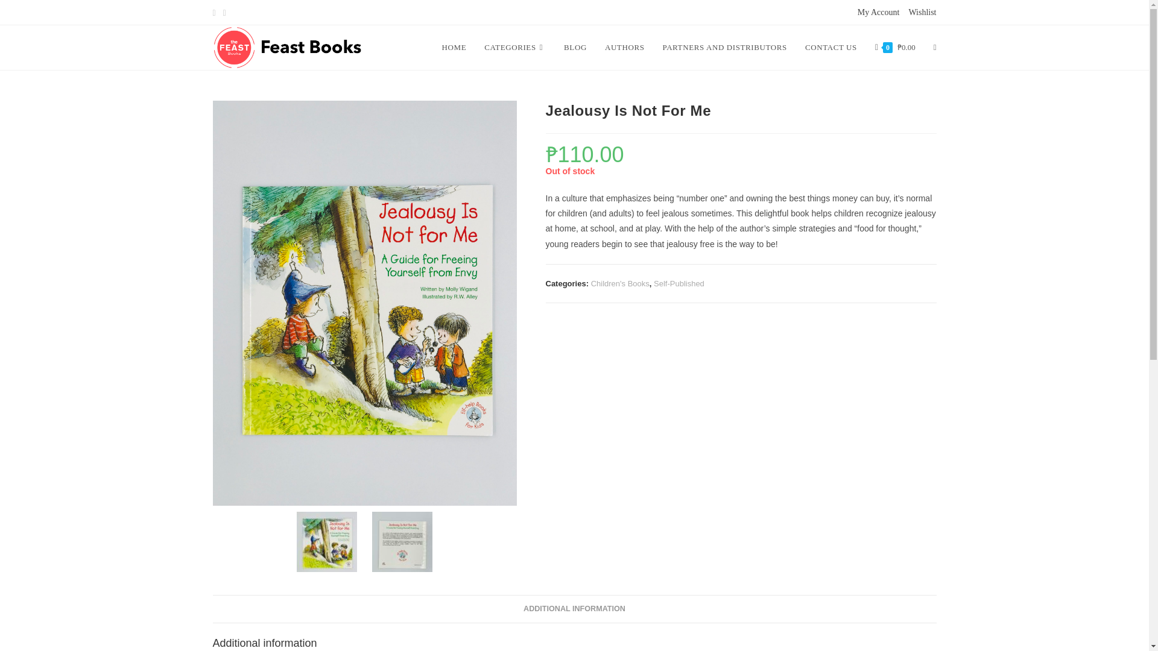 The image size is (1158, 651). I want to click on Jealousy is not for Me FRONT.JPG, so click(326, 541).